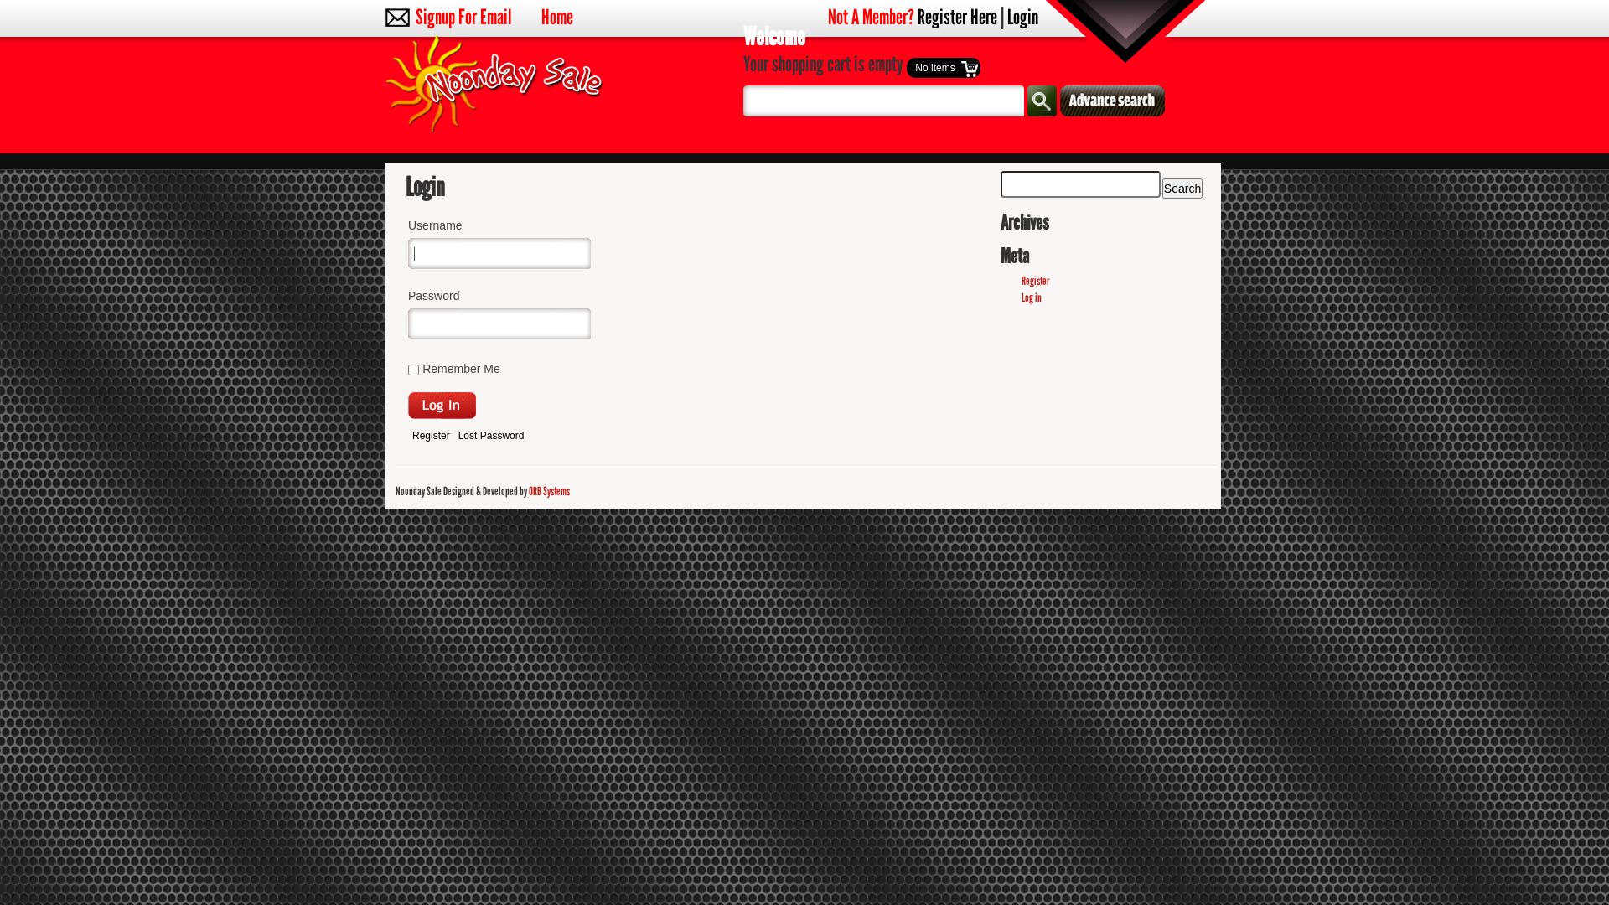 The height and width of the screenshot is (905, 1609). Describe the element at coordinates (550, 491) in the screenshot. I see `ORB Systems` at that location.